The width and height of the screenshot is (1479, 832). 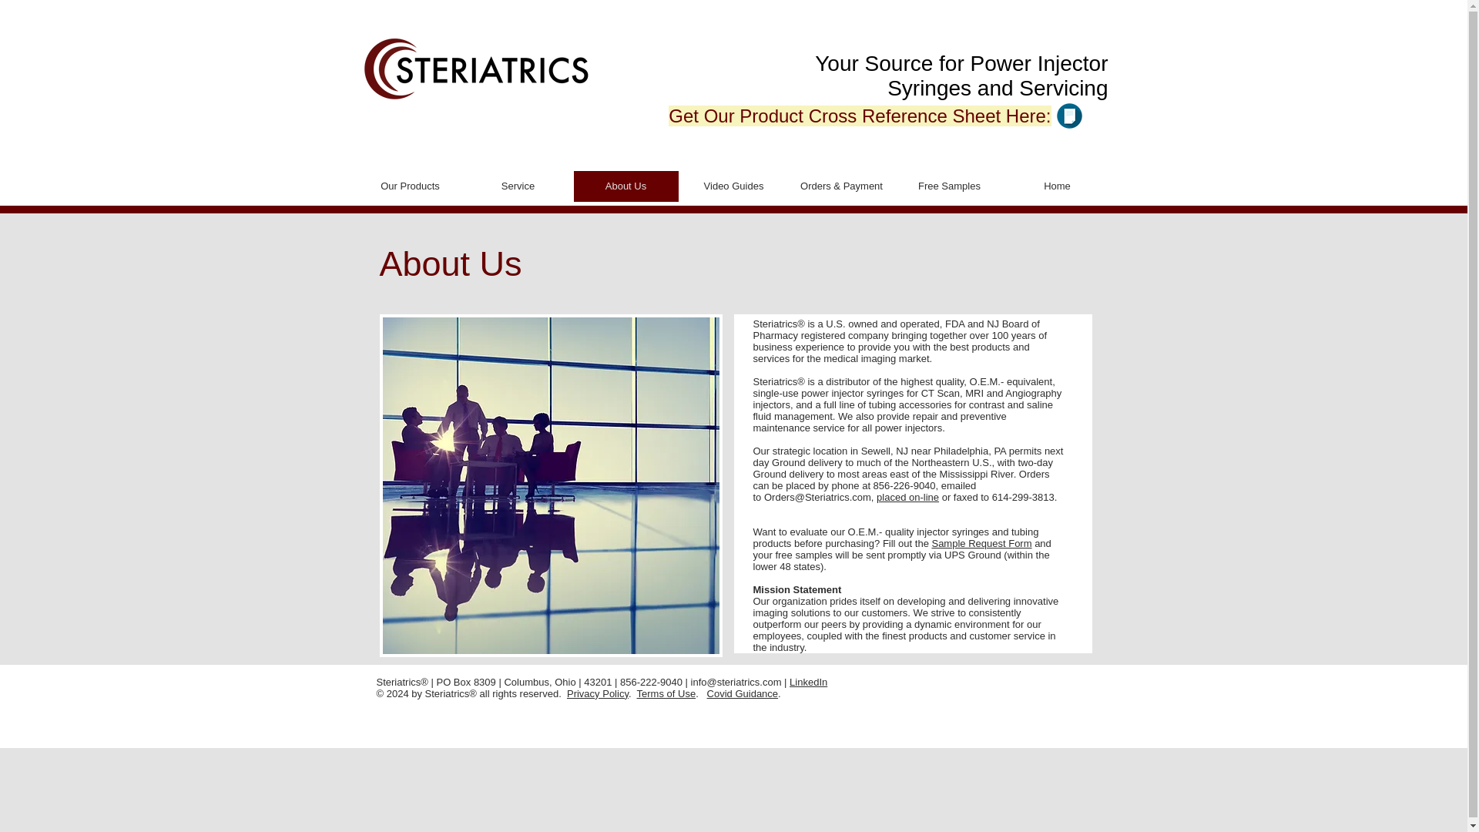 What do you see at coordinates (907, 498) in the screenshot?
I see `placed on-line` at bounding box center [907, 498].